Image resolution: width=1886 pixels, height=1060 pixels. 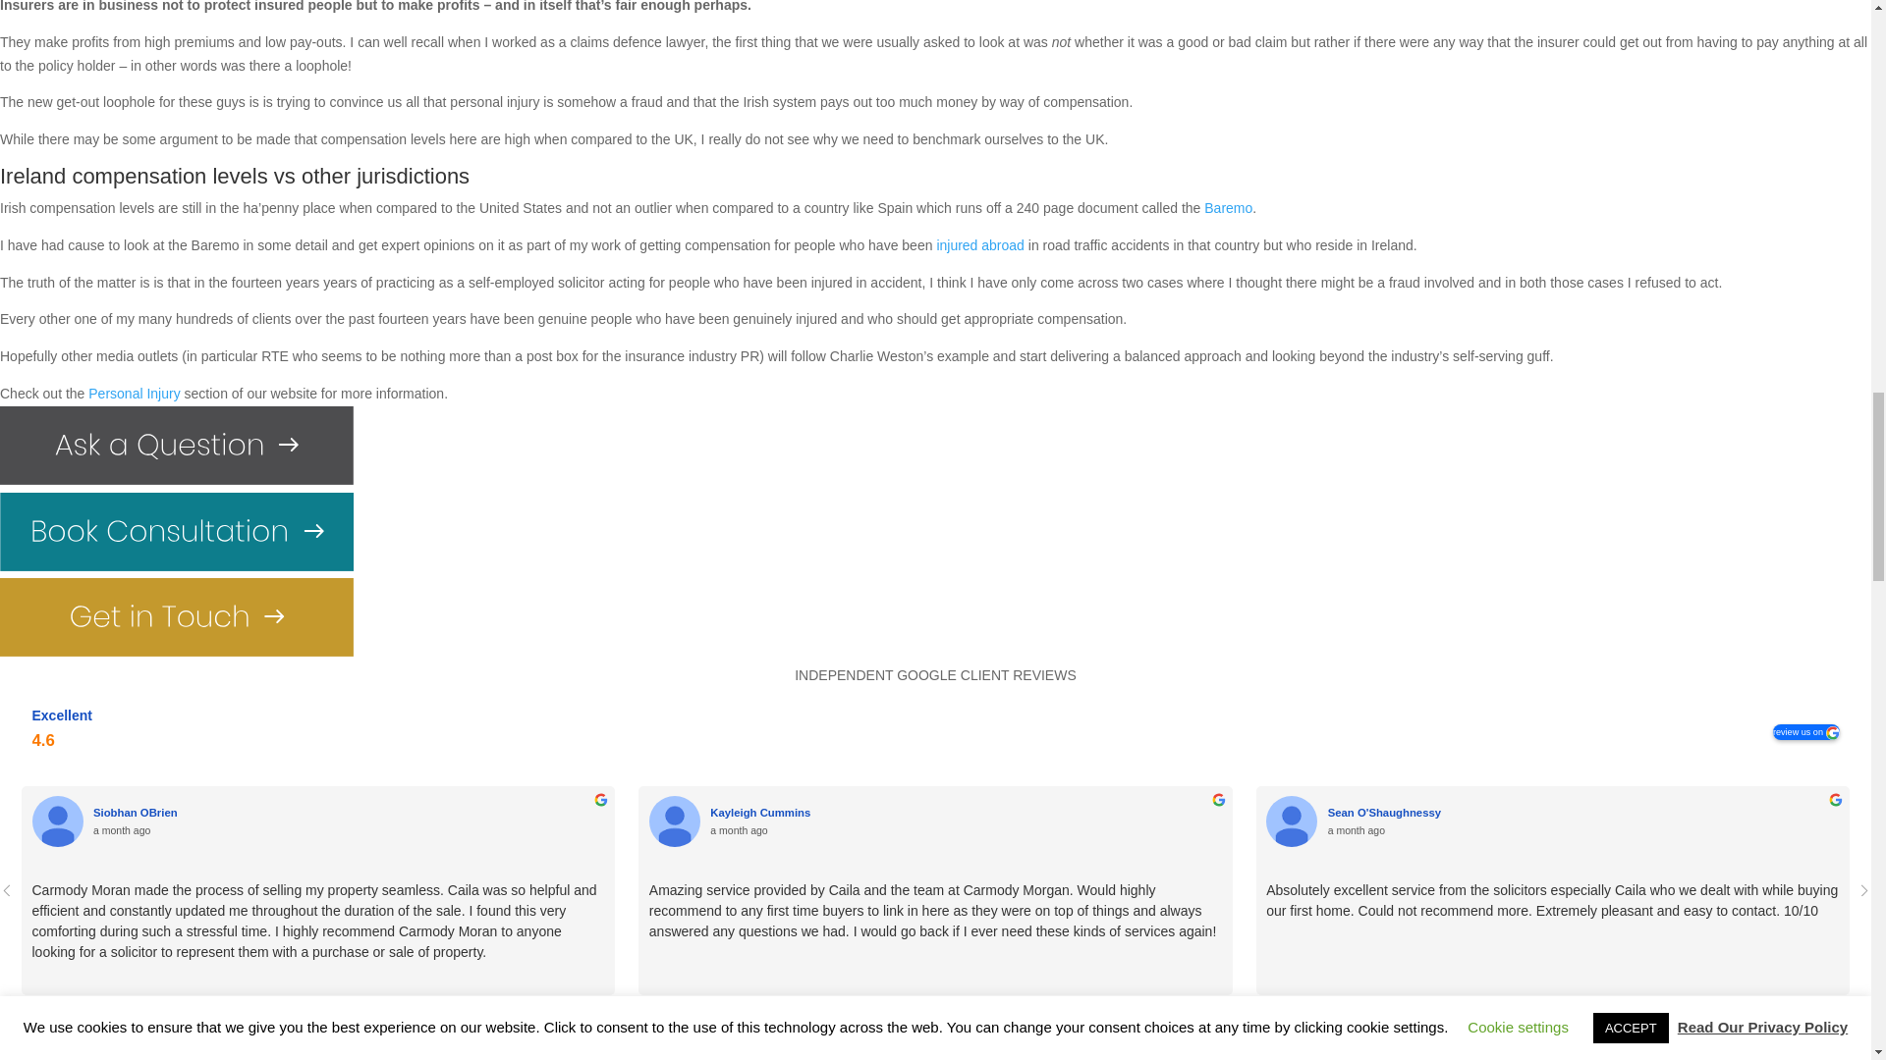 I want to click on Kayleigh Cummins, so click(x=674, y=821).